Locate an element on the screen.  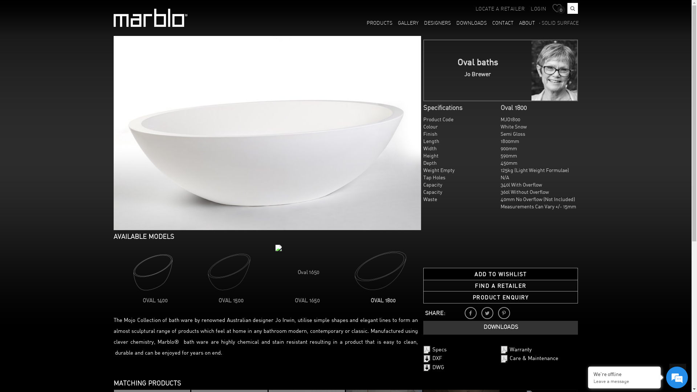
Specs is located at coordinates (435, 350).